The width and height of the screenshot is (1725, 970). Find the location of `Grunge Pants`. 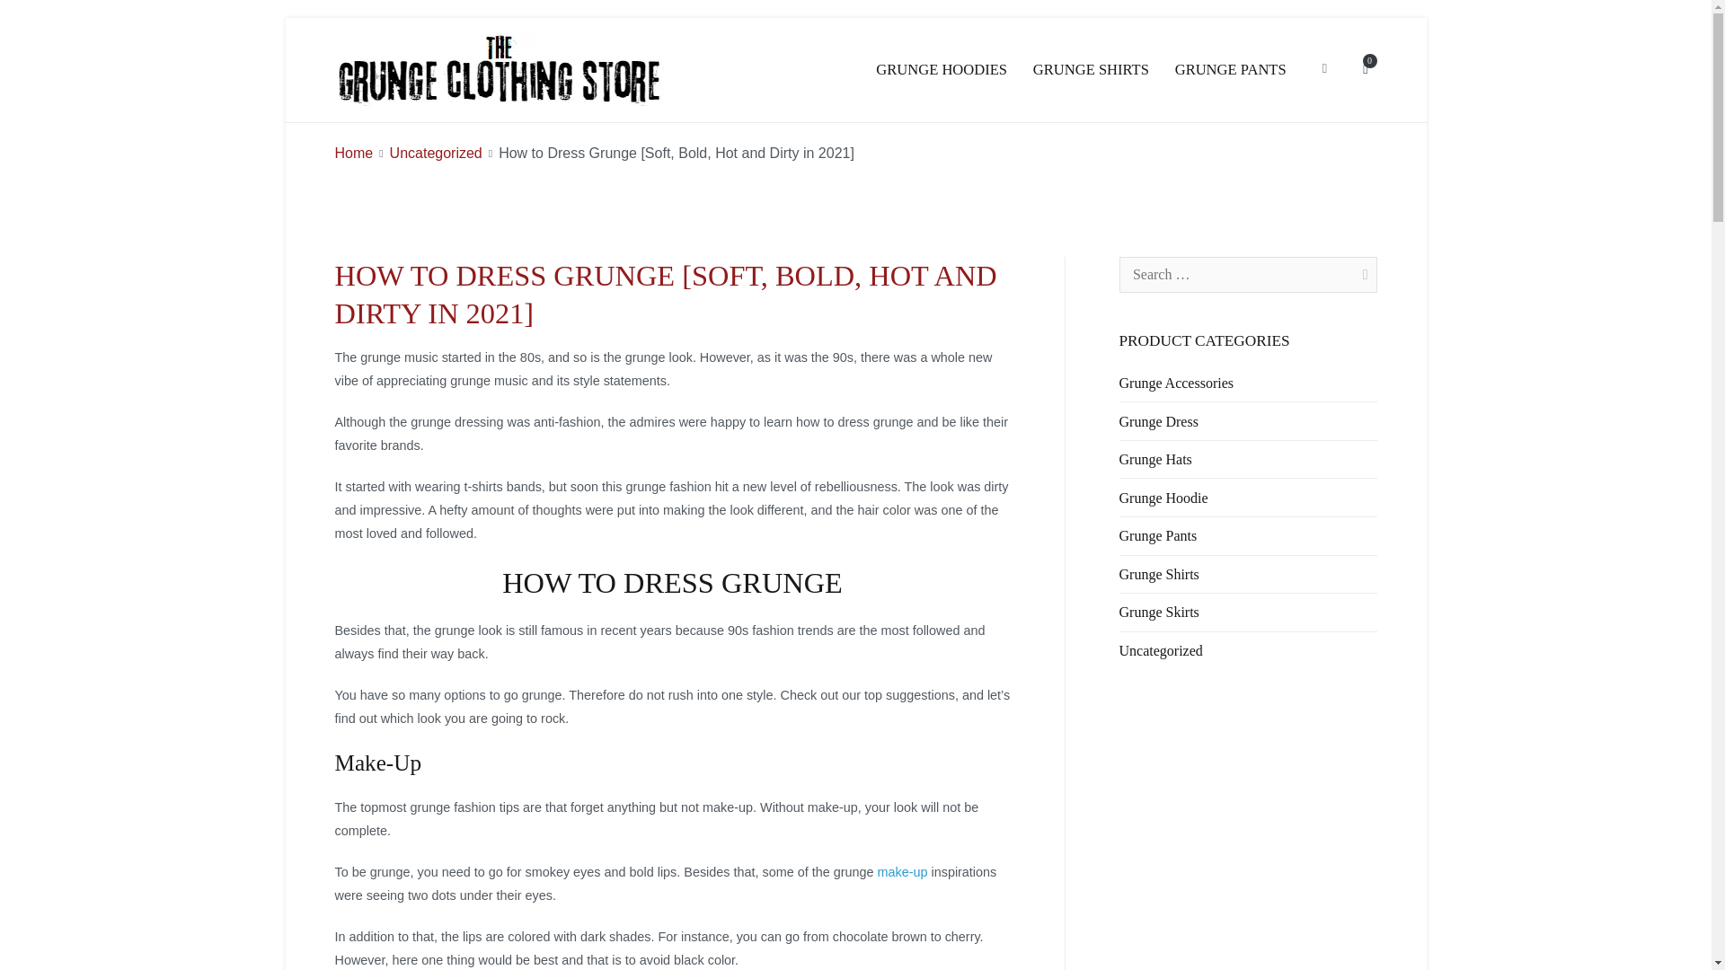

Grunge Pants is located at coordinates (1158, 535).